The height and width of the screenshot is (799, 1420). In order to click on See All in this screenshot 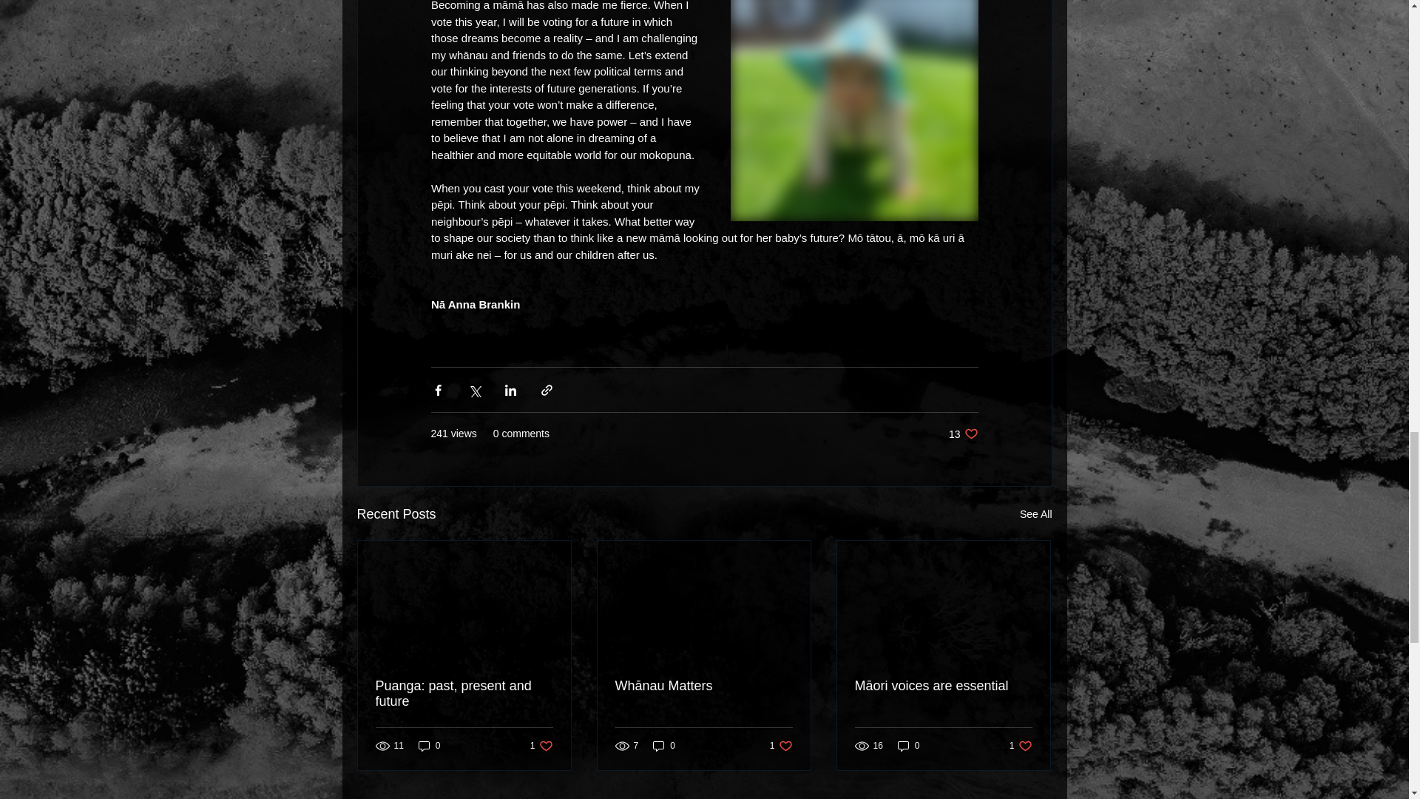, I will do `click(963, 434)`.